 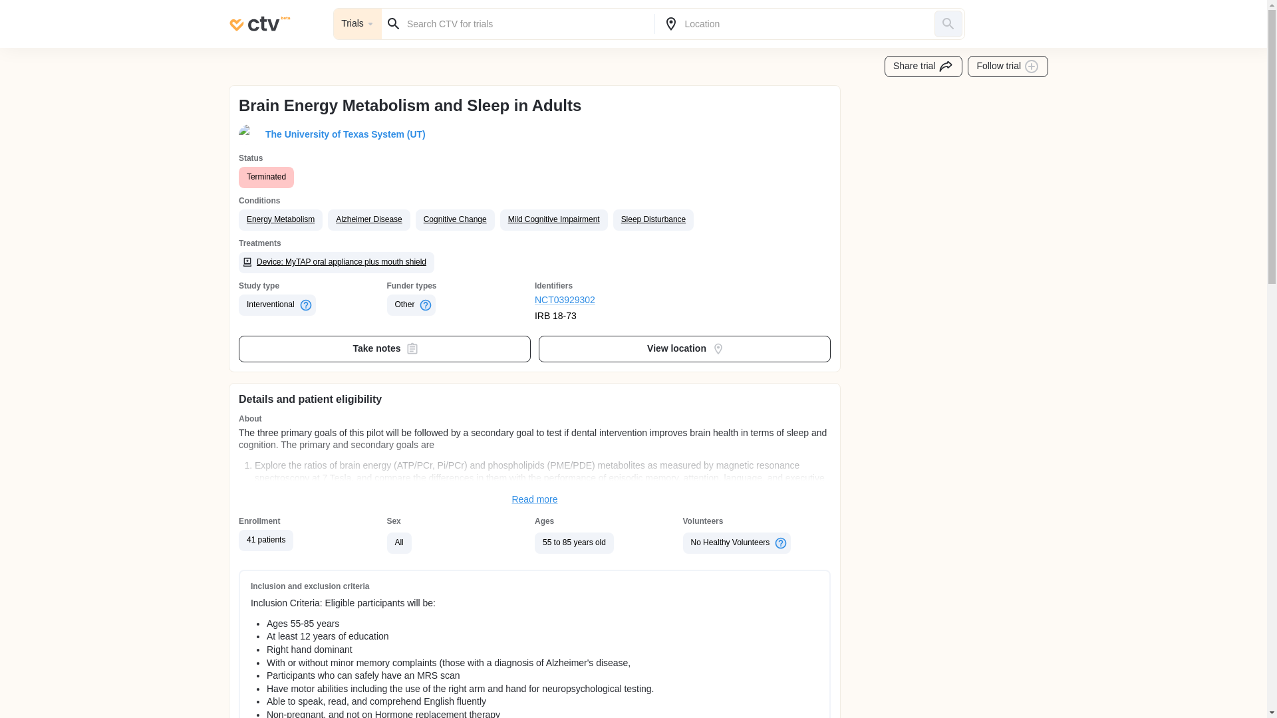 What do you see at coordinates (923, 66) in the screenshot?
I see `Share trial` at bounding box center [923, 66].